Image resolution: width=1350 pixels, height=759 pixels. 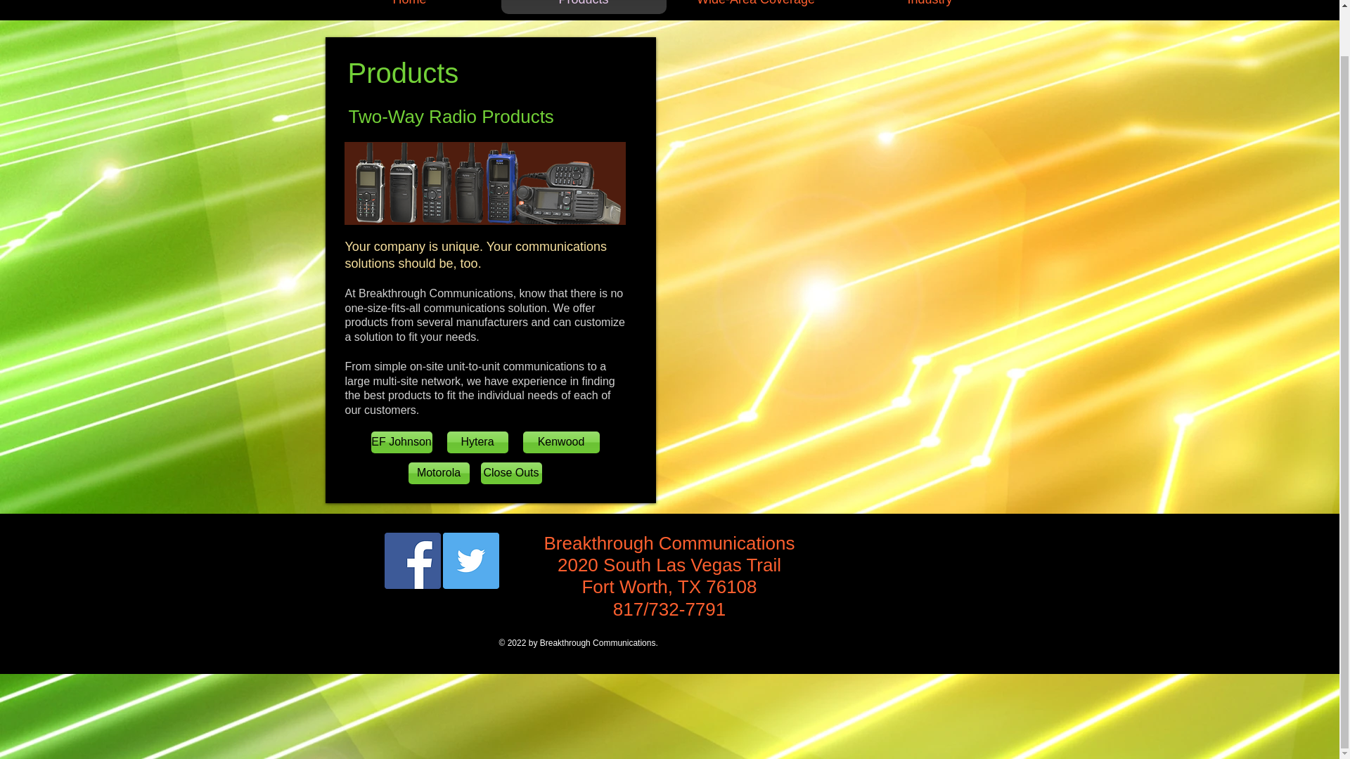 I want to click on Hytera, so click(x=477, y=442).